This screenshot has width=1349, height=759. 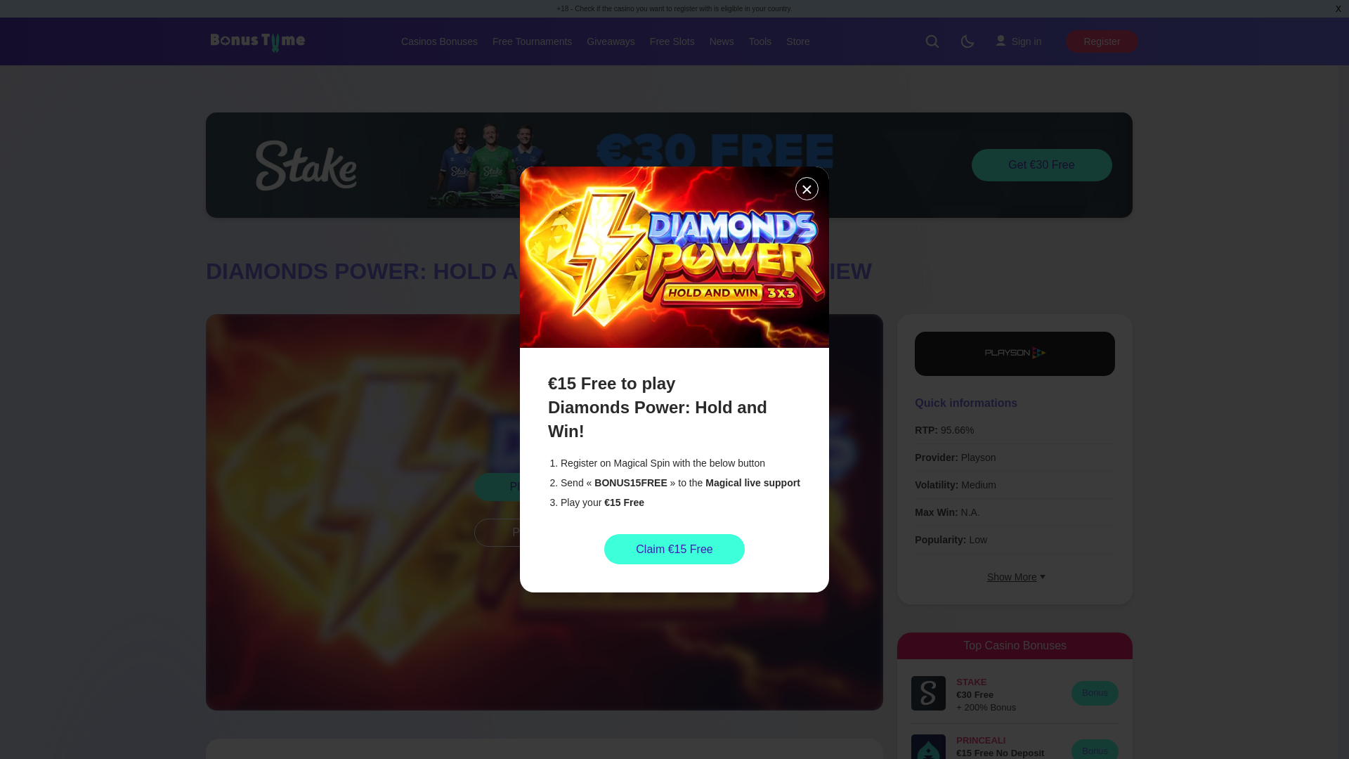 I want to click on Free Tournaments, so click(x=532, y=41).